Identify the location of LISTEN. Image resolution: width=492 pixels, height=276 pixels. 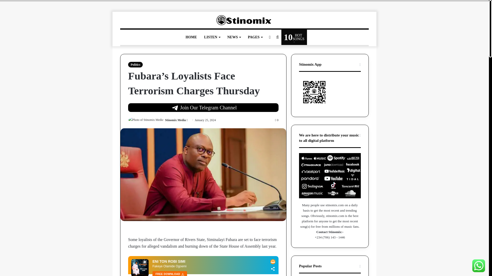
(234, 37).